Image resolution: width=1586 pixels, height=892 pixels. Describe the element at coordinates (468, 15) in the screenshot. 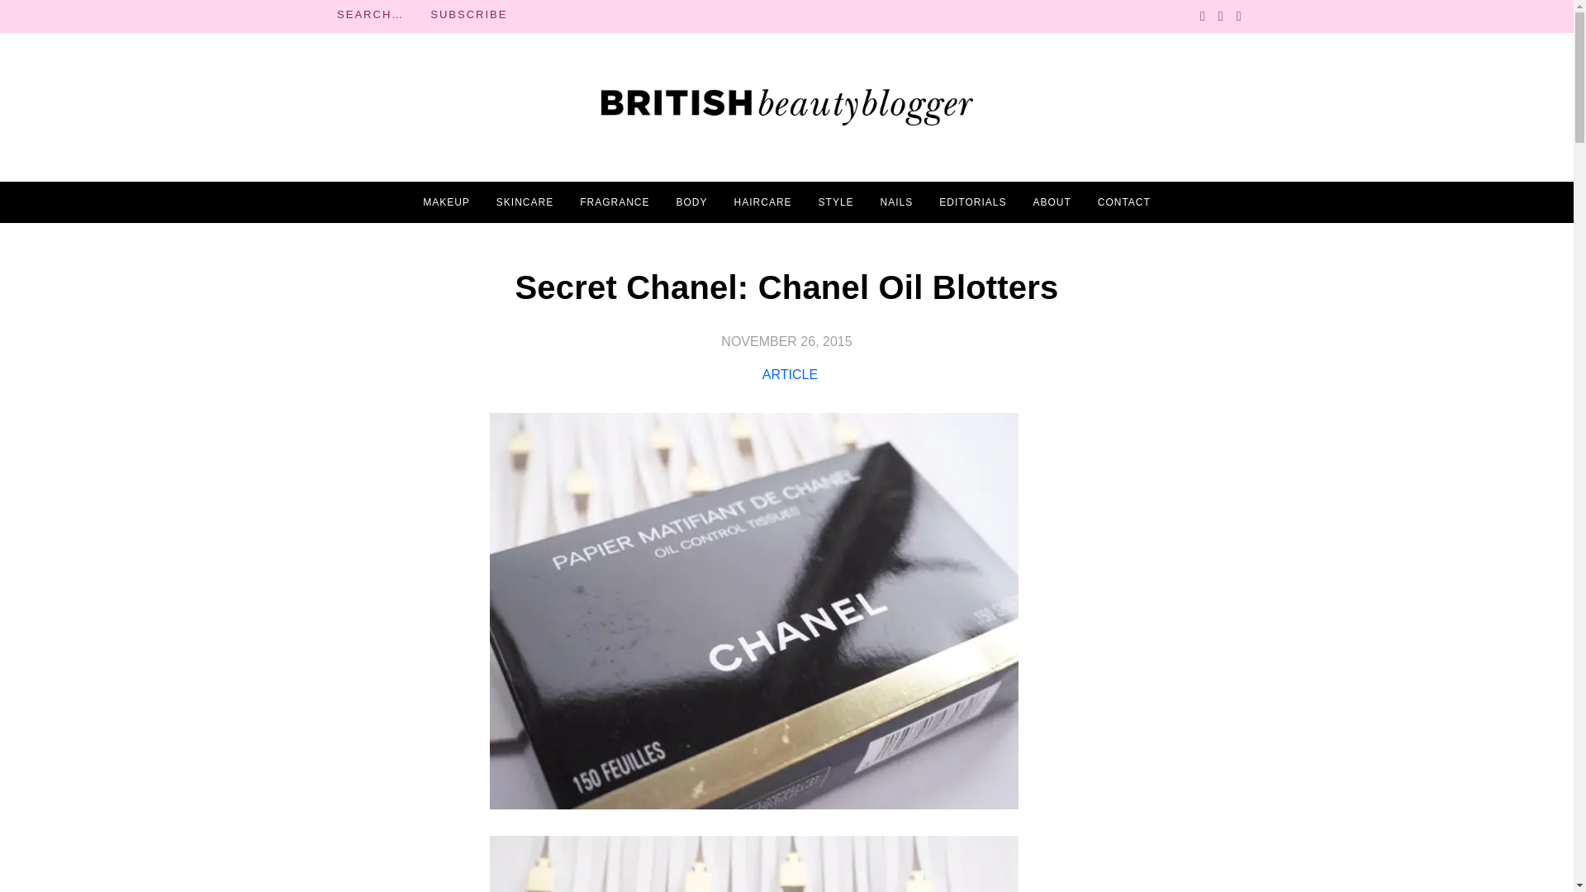

I see `SUBSCRIBE` at that location.